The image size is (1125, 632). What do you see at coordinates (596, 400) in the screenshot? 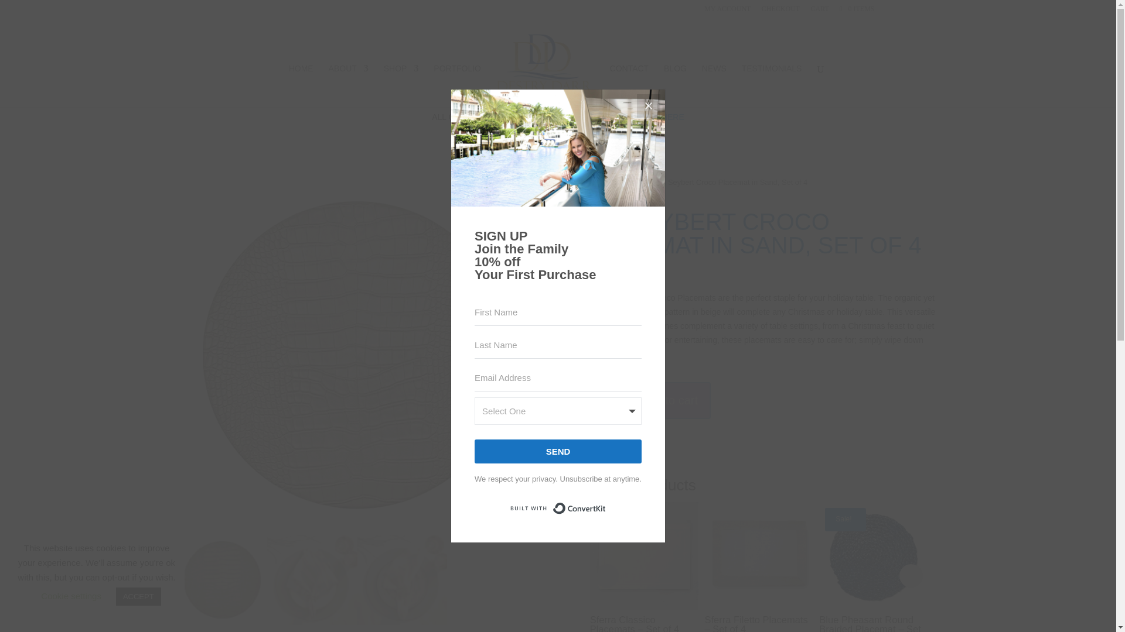
I see `1` at bounding box center [596, 400].